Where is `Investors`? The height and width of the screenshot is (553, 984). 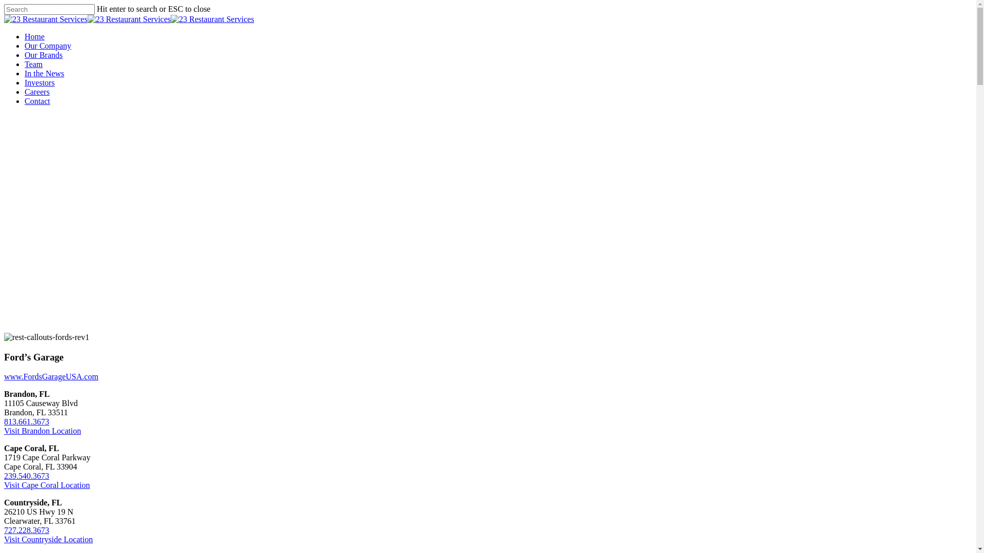
Investors is located at coordinates (40, 83).